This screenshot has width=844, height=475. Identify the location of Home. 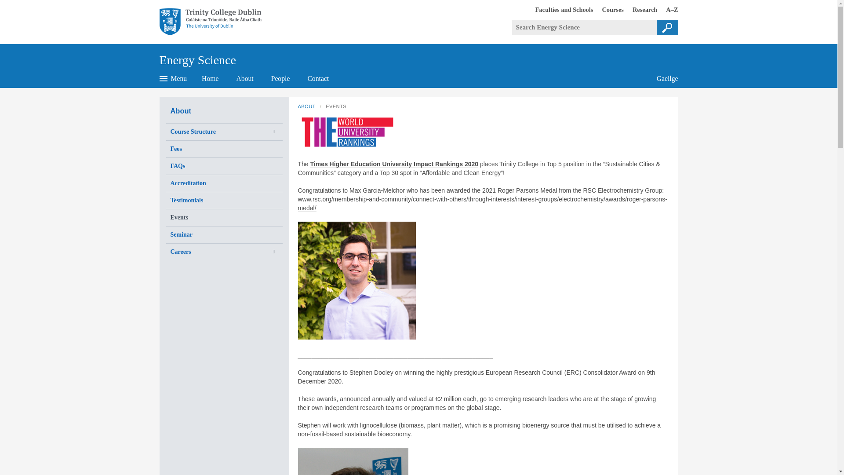
(197, 57).